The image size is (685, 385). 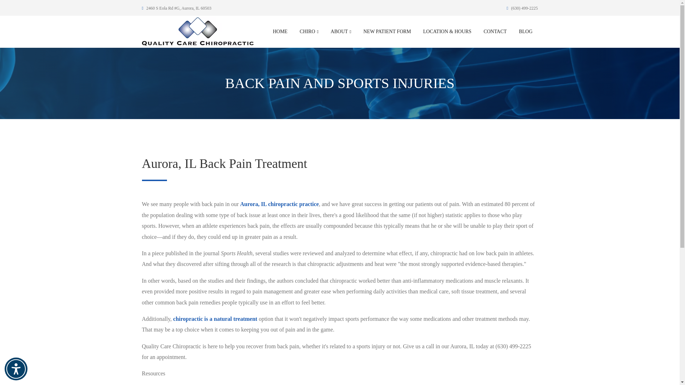 I want to click on Chiropractor Aurora, IL 60503, so click(x=280, y=204).